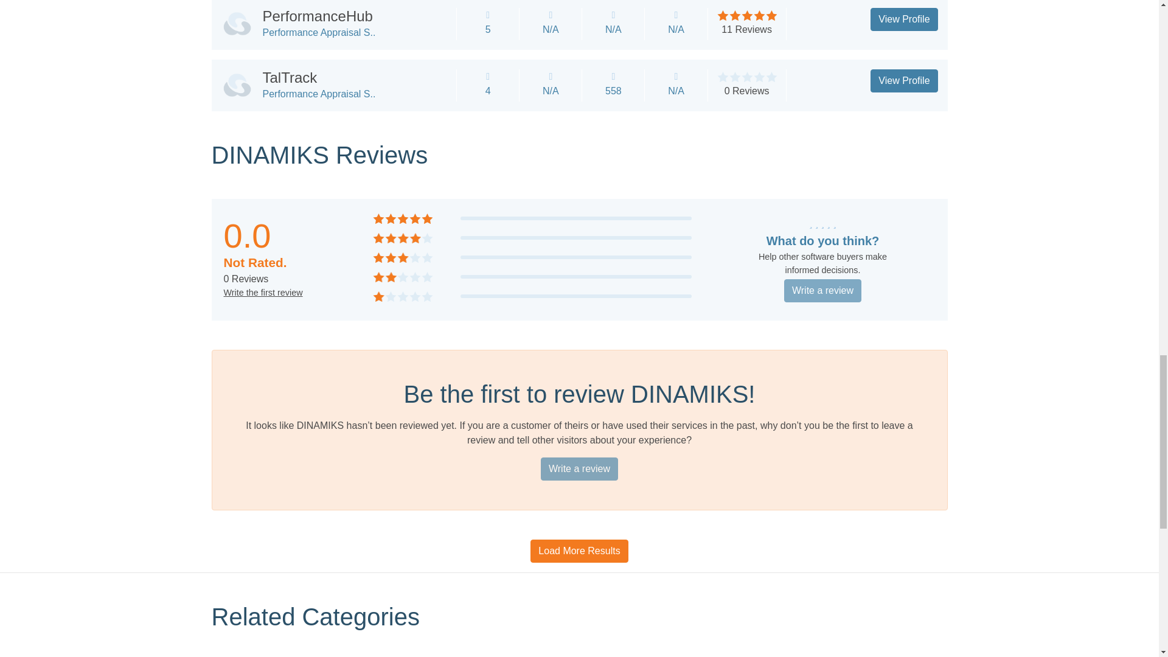 The image size is (1168, 657). What do you see at coordinates (904, 19) in the screenshot?
I see `View Profile` at bounding box center [904, 19].